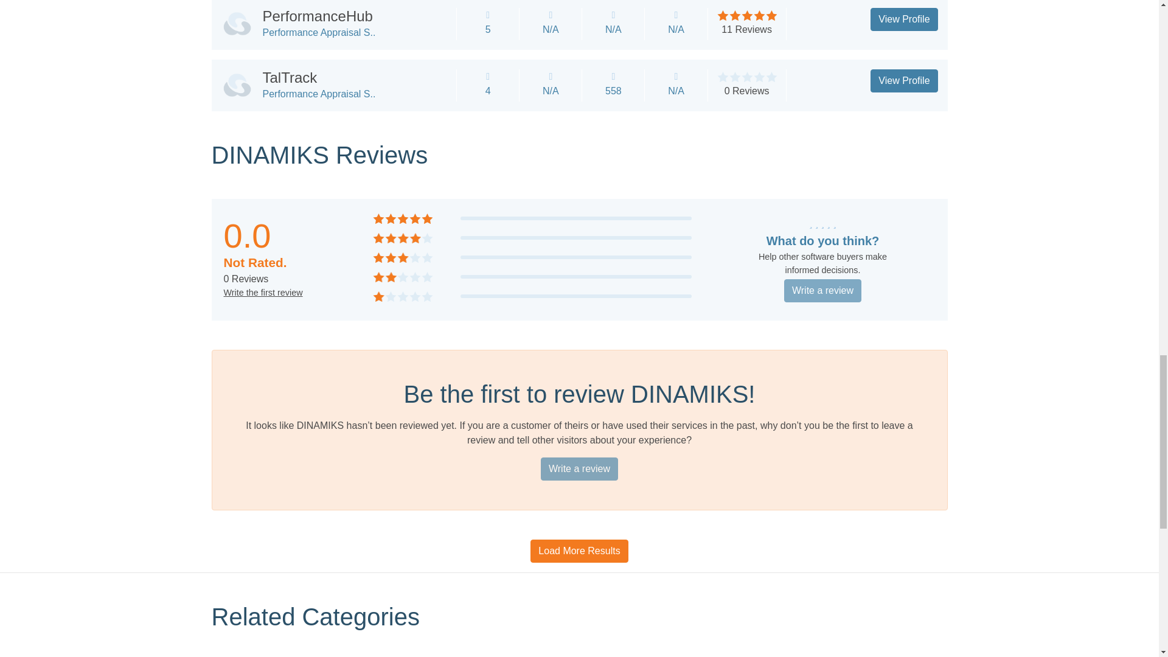 The image size is (1168, 657). What do you see at coordinates (904, 19) in the screenshot?
I see `View Profile` at bounding box center [904, 19].